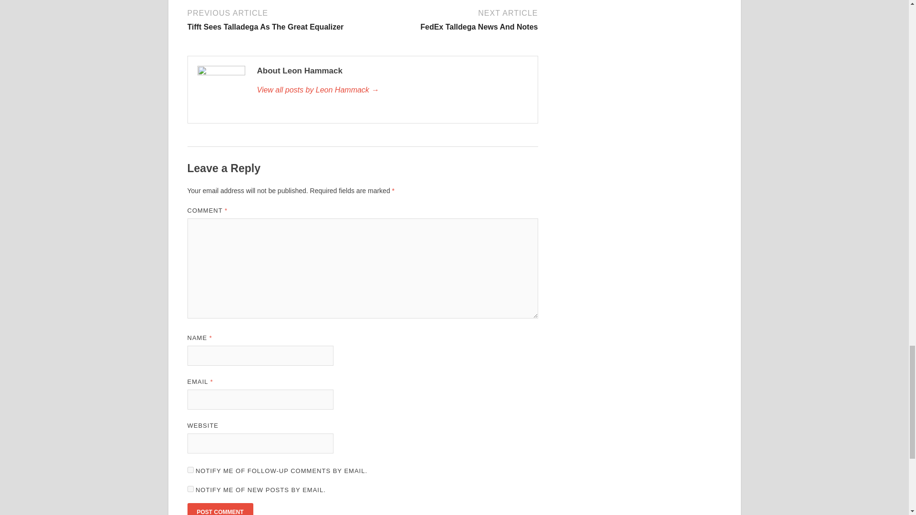  Describe the element at coordinates (219, 509) in the screenshot. I see `Post Comment` at that location.